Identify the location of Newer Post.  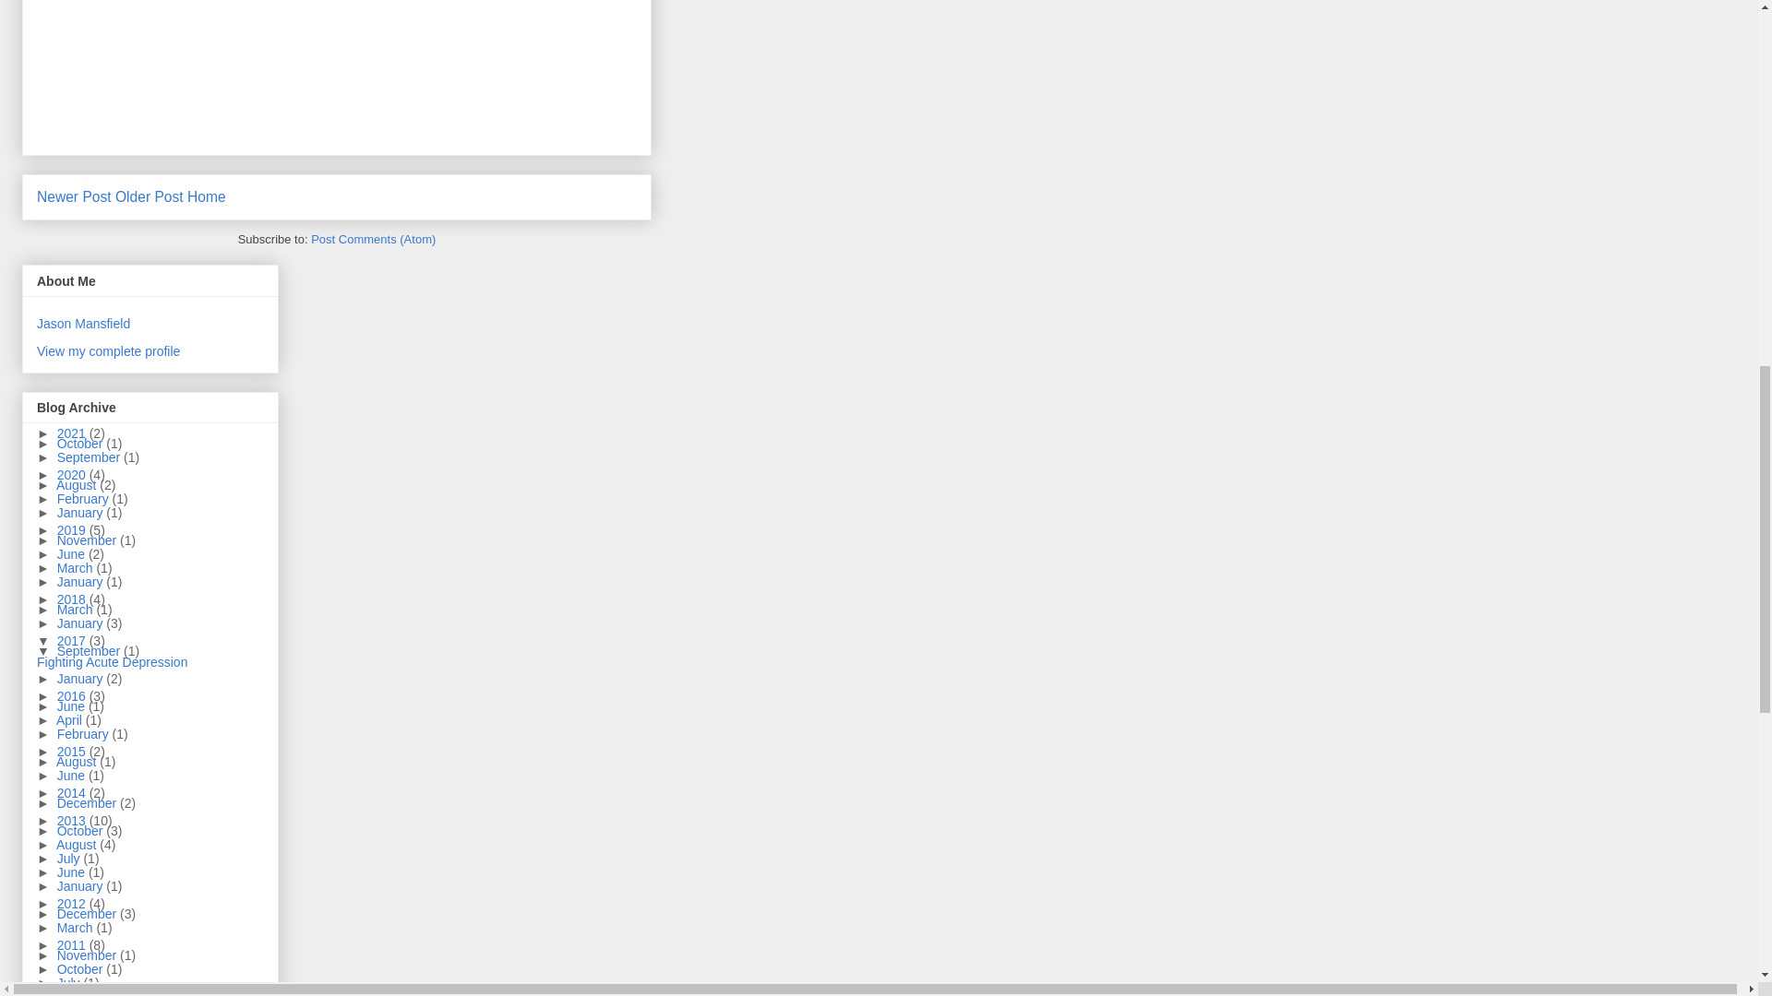
(74, 197).